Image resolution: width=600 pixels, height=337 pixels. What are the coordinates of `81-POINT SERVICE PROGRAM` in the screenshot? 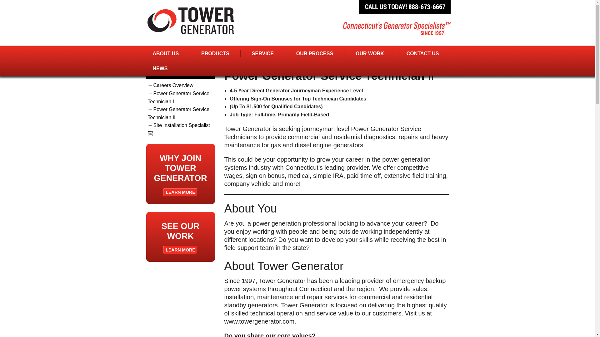 It's located at (87, 69).